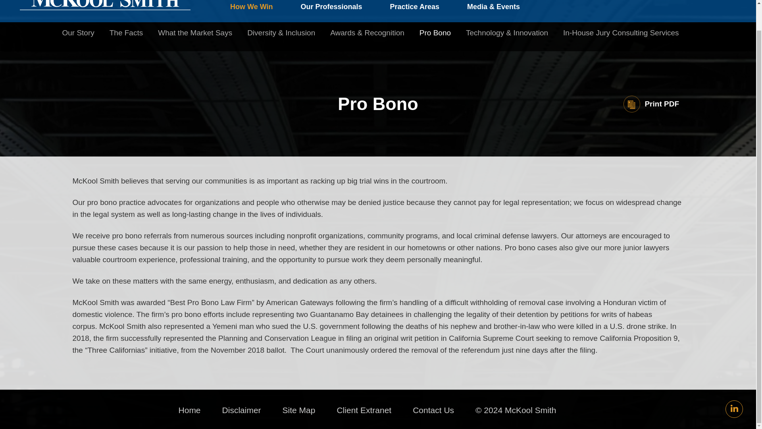  What do you see at coordinates (331, 9) in the screenshot?
I see `Our Professionals` at bounding box center [331, 9].